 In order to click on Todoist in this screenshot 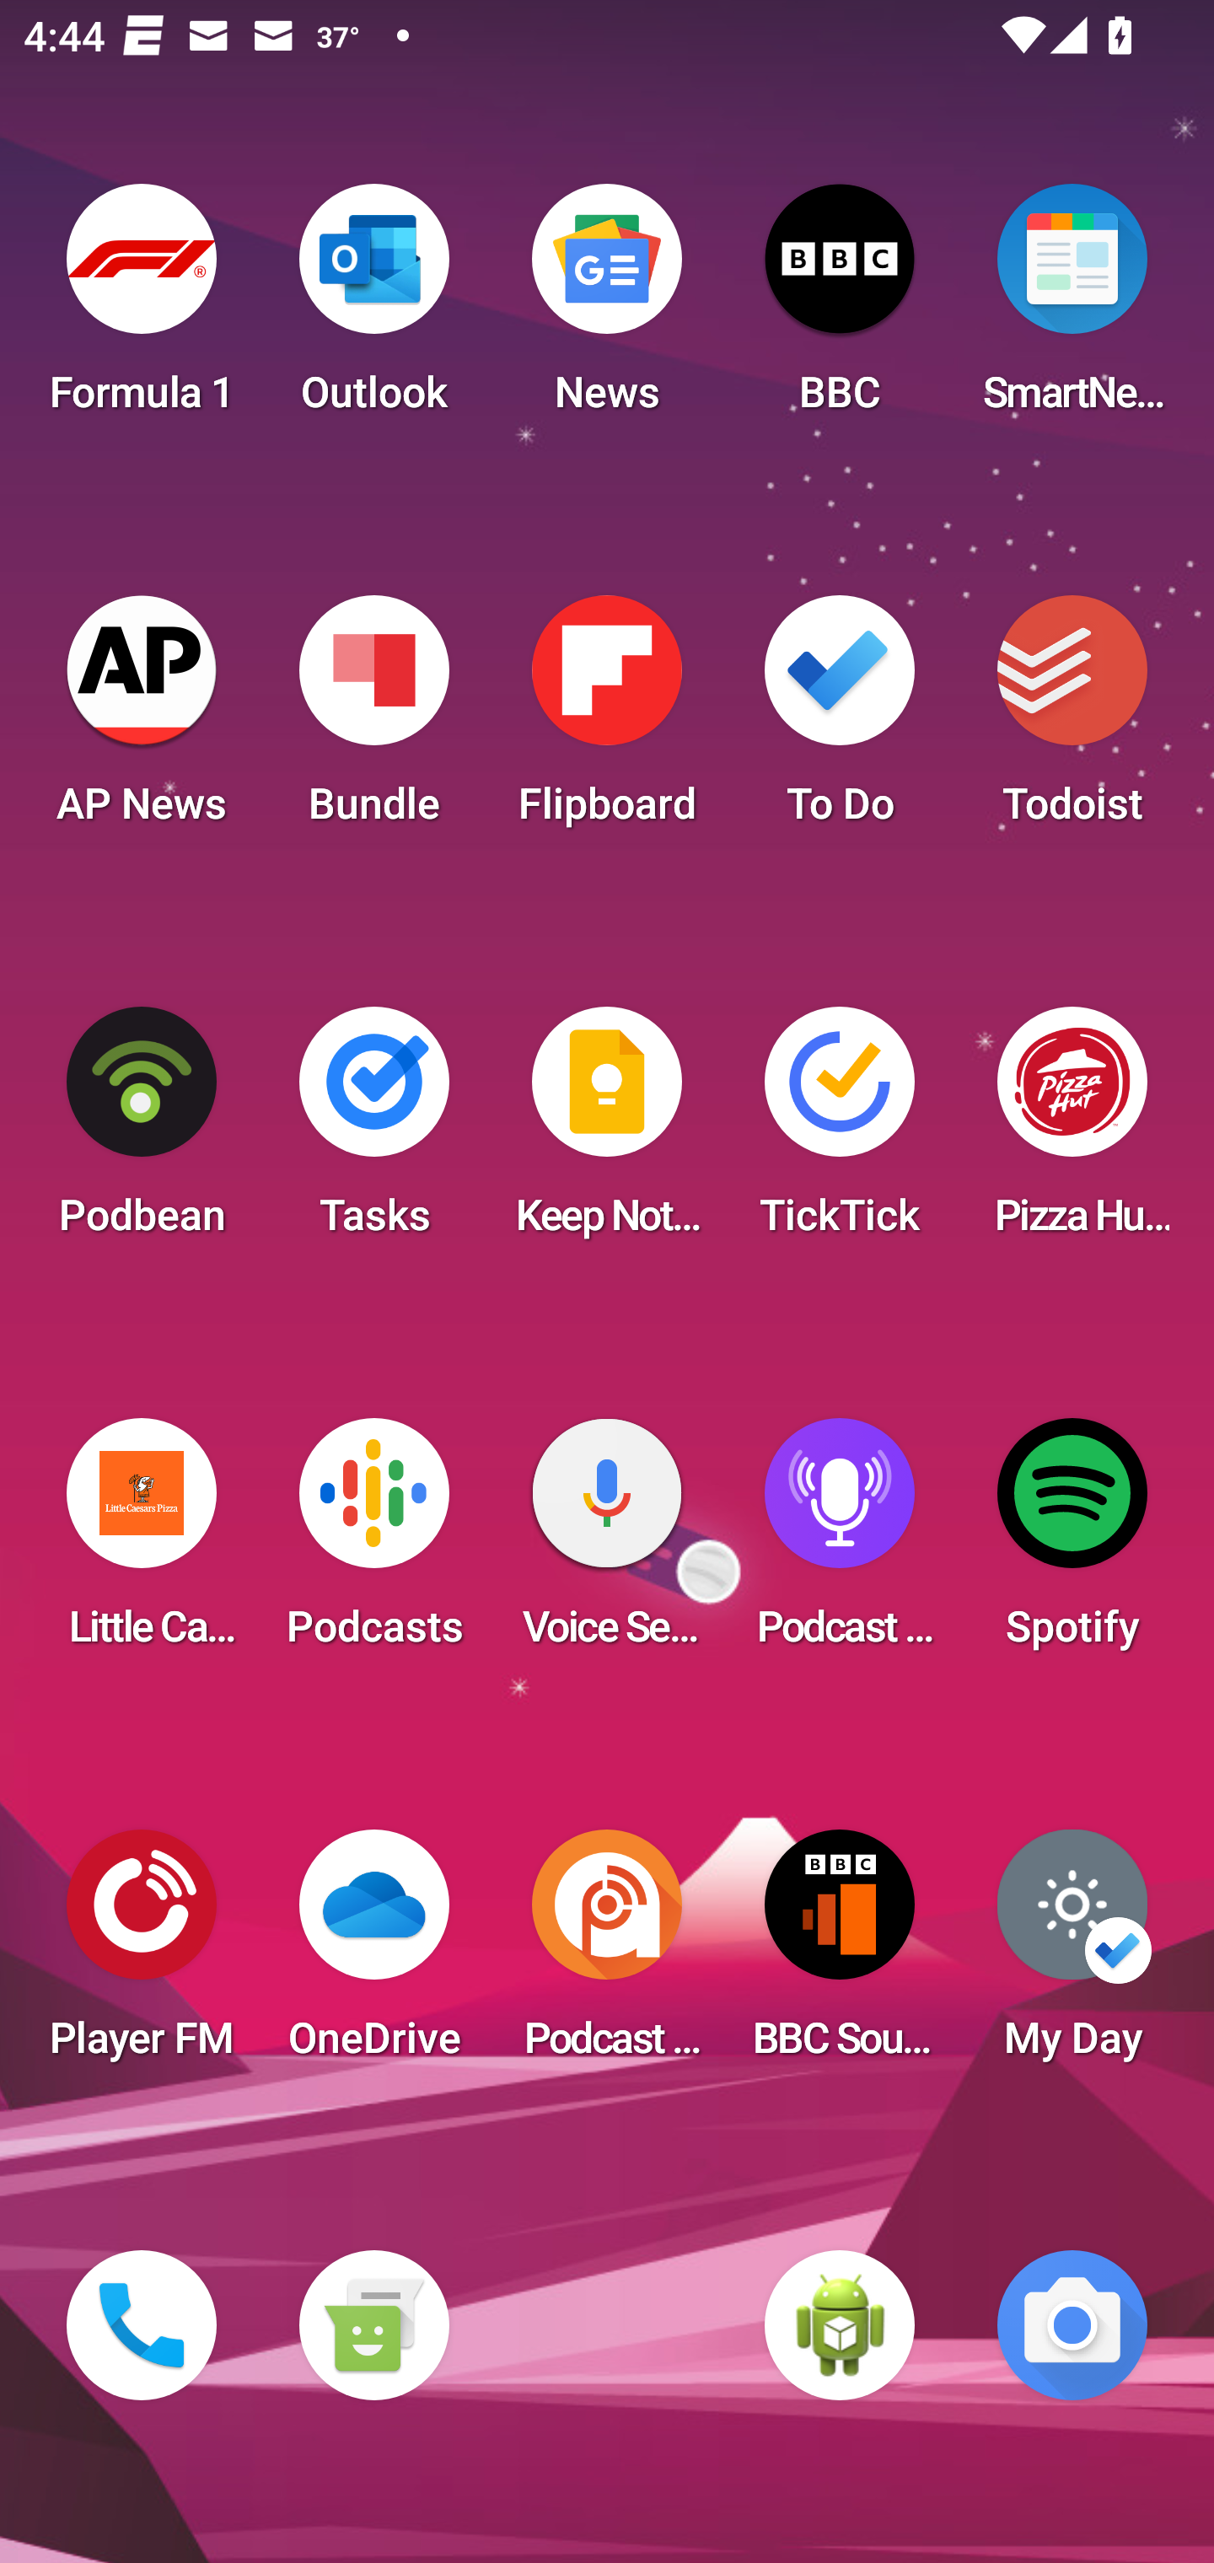, I will do `click(1072, 720)`.